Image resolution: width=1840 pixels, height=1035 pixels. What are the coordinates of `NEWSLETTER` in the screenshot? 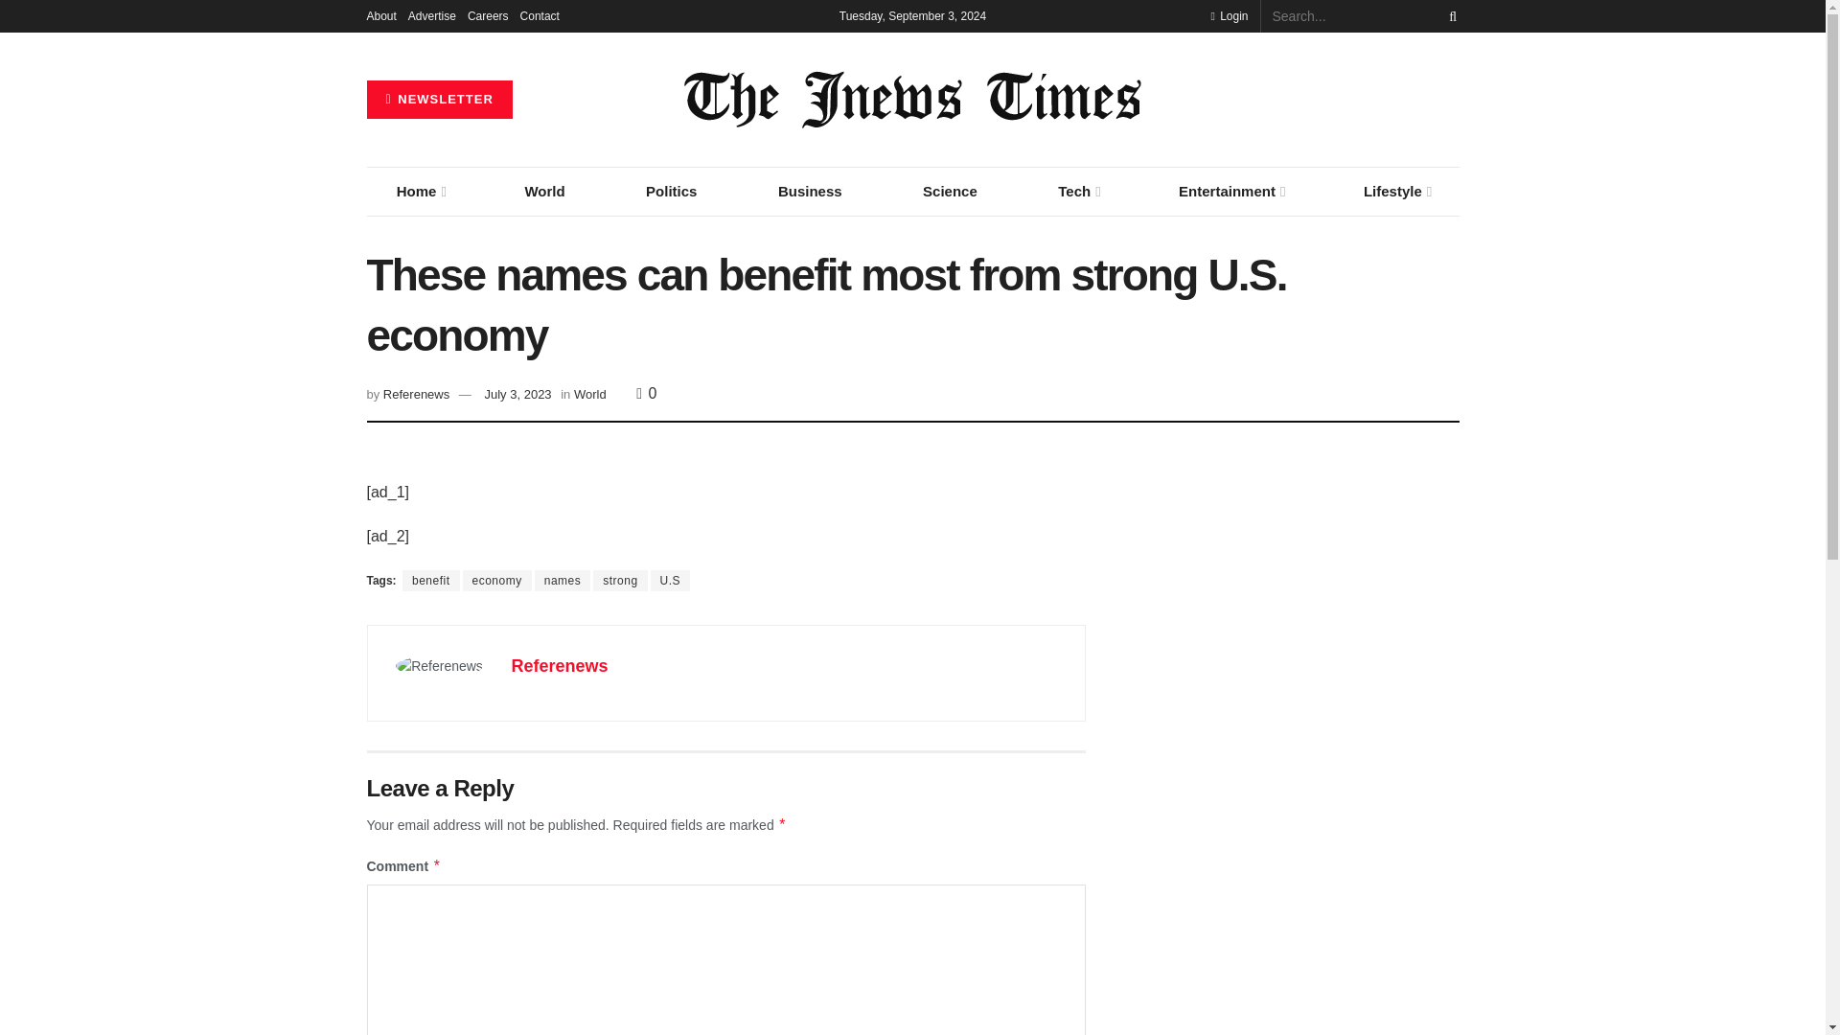 It's located at (439, 100).